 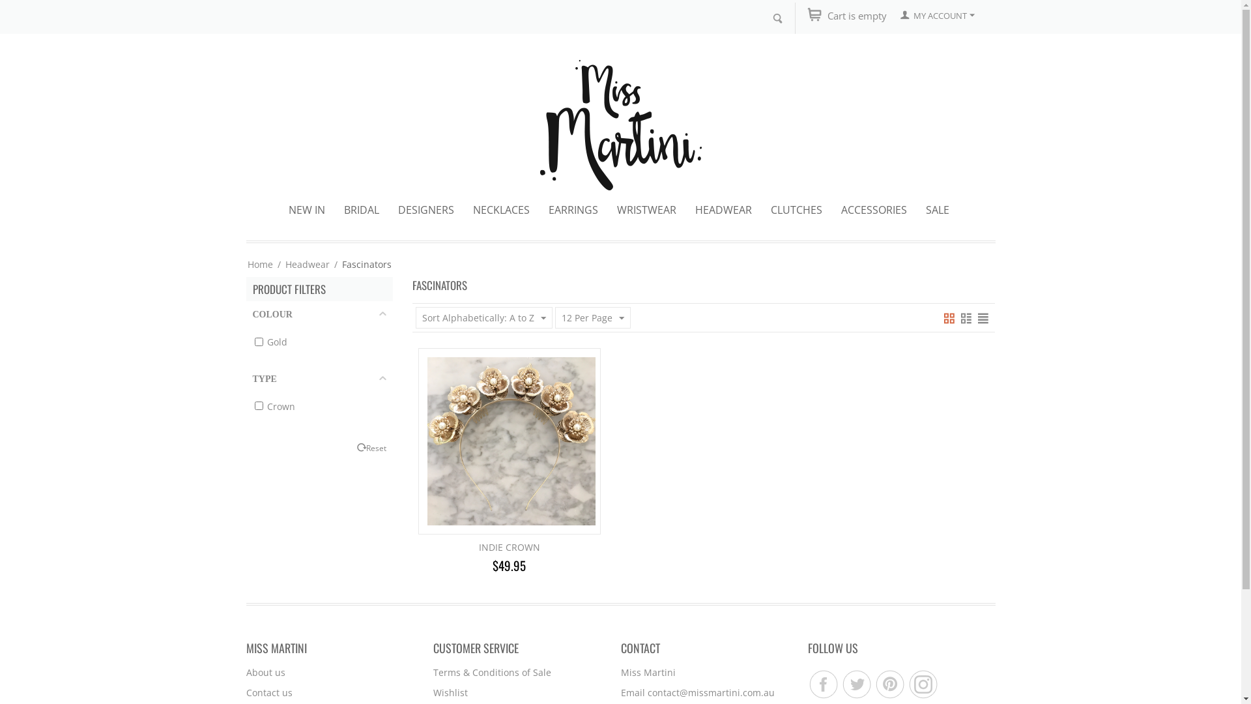 What do you see at coordinates (484, 318) in the screenshot?
I see `Sort Alphabetically: A to Z` at bounding box center [484, 318].